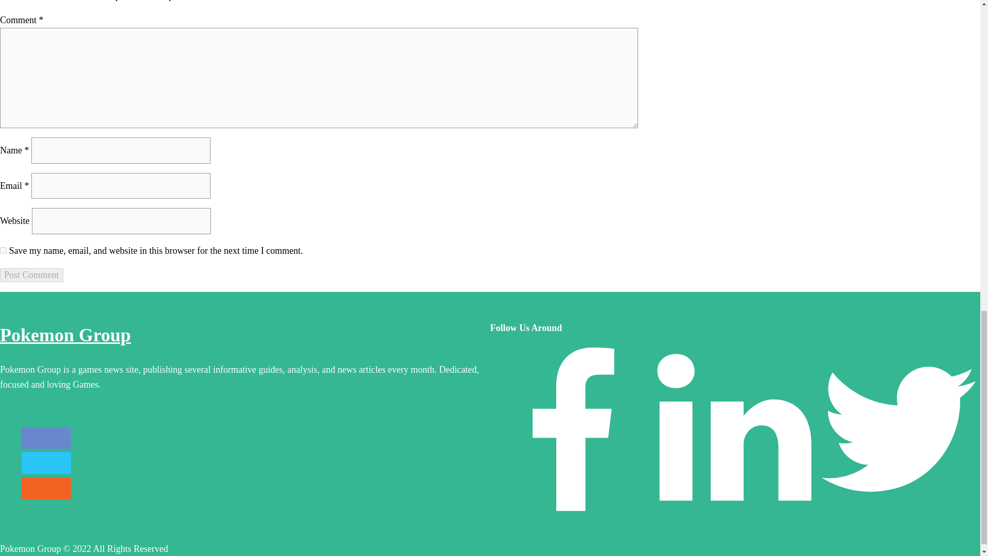 This screenshot has width=988, height=556. What do you see at coordinates (31, 275) in the screenshot?
I see `Post Comment` at bounding box center [31, 275].